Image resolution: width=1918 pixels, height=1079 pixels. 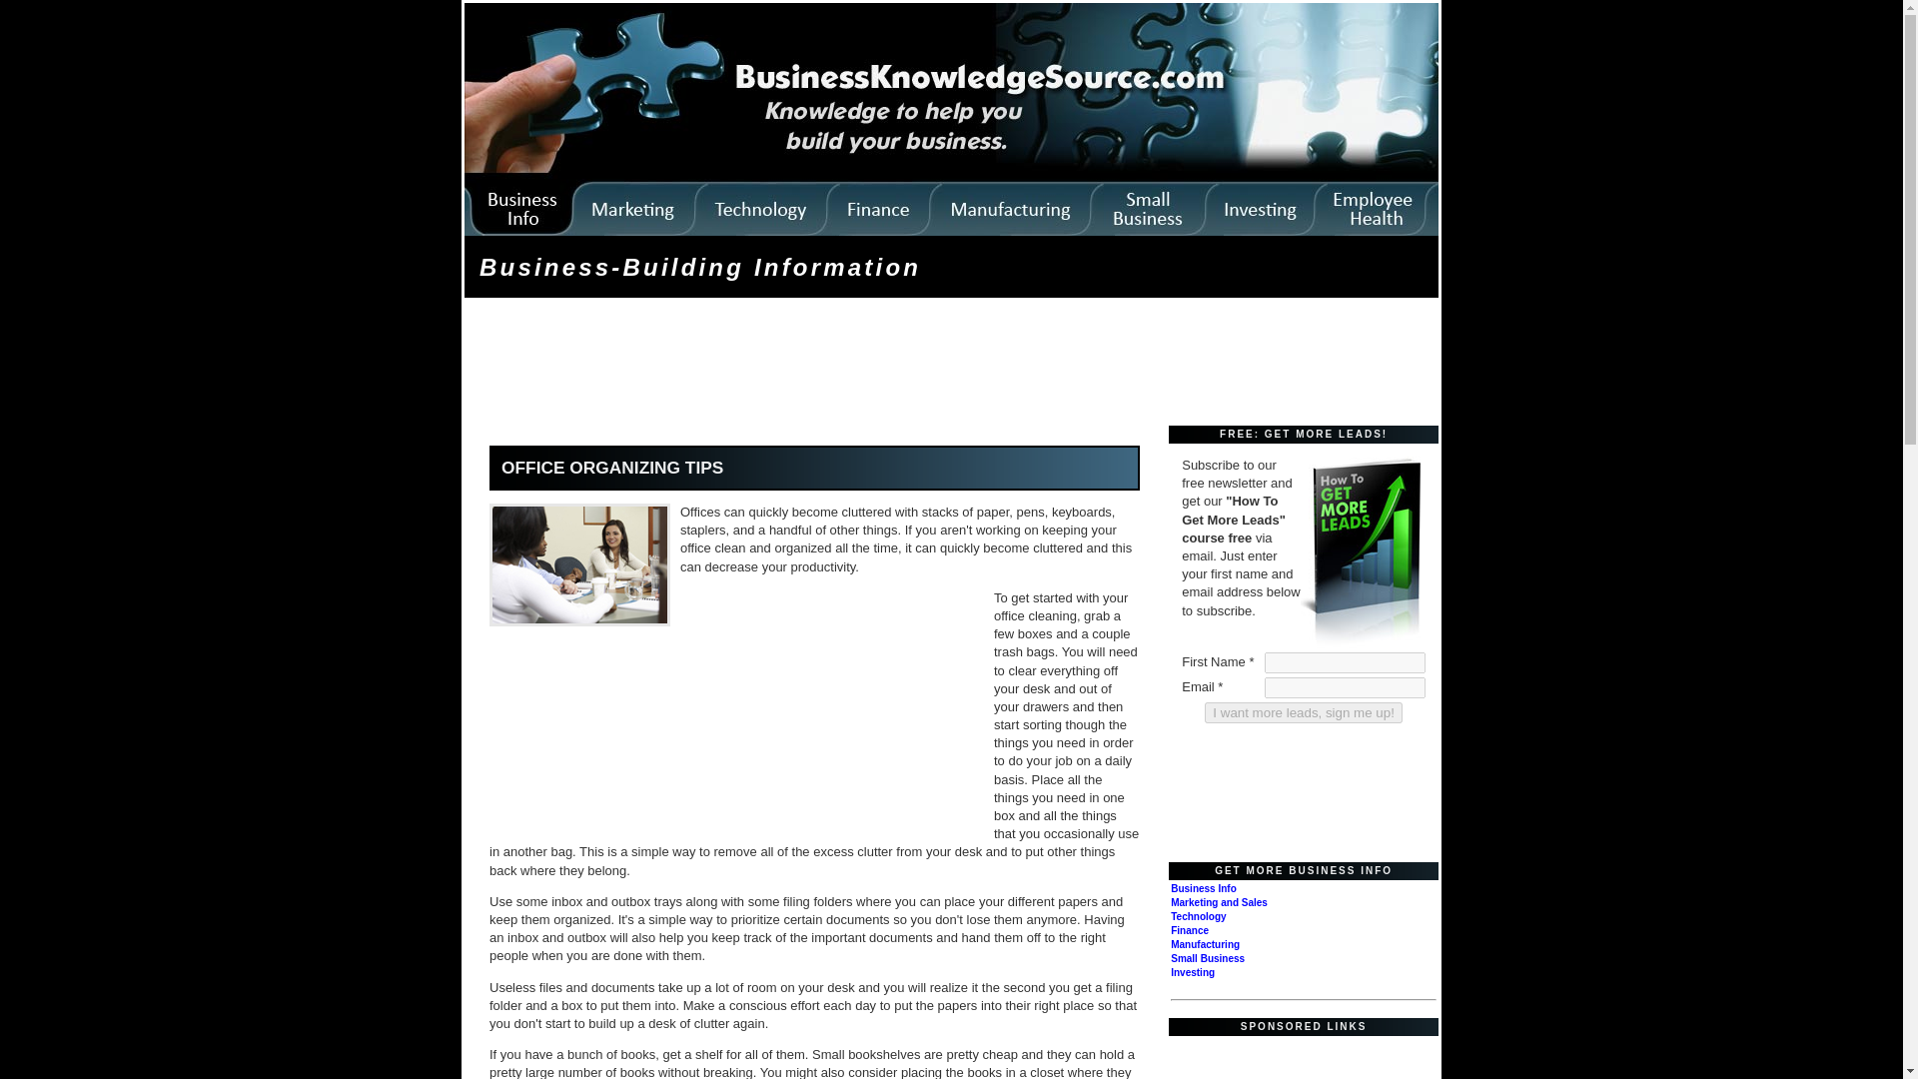 I want to click on Advertisement, so click(x=831, y=364).